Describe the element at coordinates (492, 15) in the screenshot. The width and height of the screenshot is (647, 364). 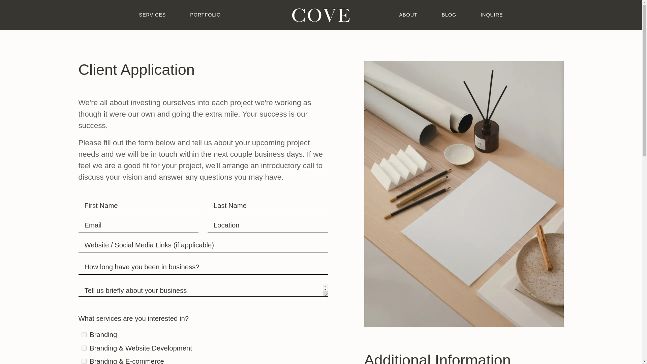
I see `INQUIRE` at that location.